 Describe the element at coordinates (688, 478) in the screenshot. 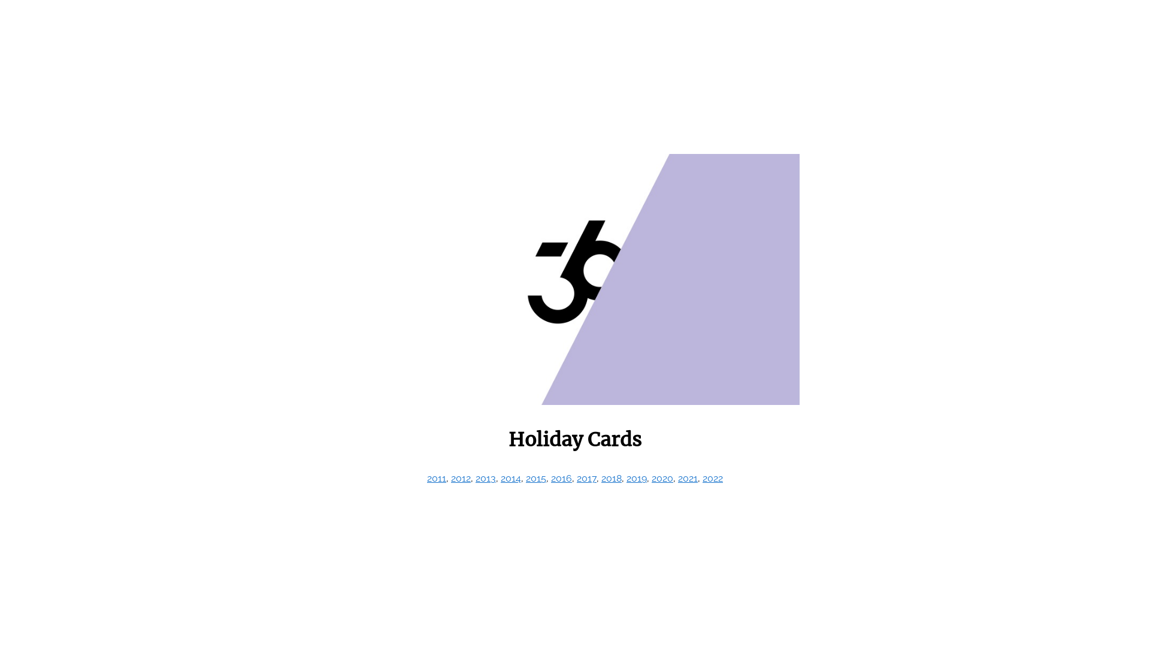

I see `2021` at that location.